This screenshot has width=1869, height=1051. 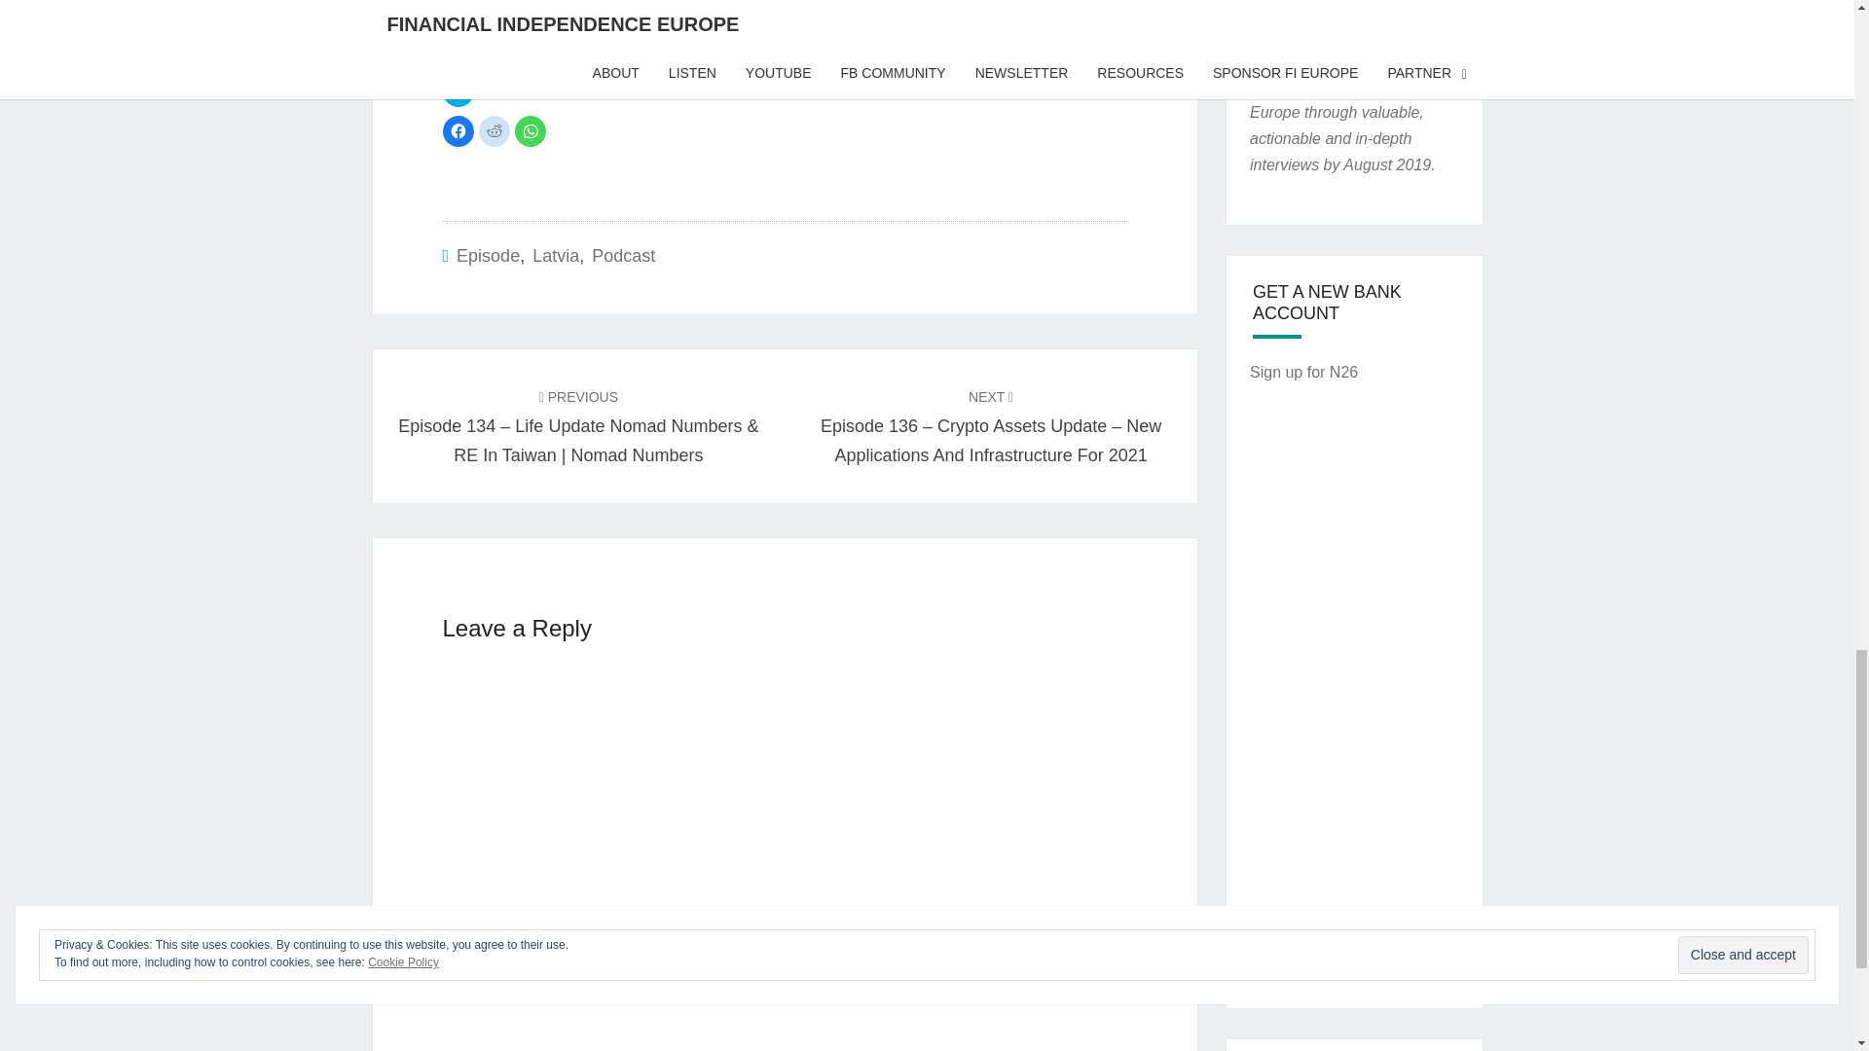 What do you see at coordinates (556, 255) in the screenshot?
I see `Latvia` at bounding box center [556, 255].